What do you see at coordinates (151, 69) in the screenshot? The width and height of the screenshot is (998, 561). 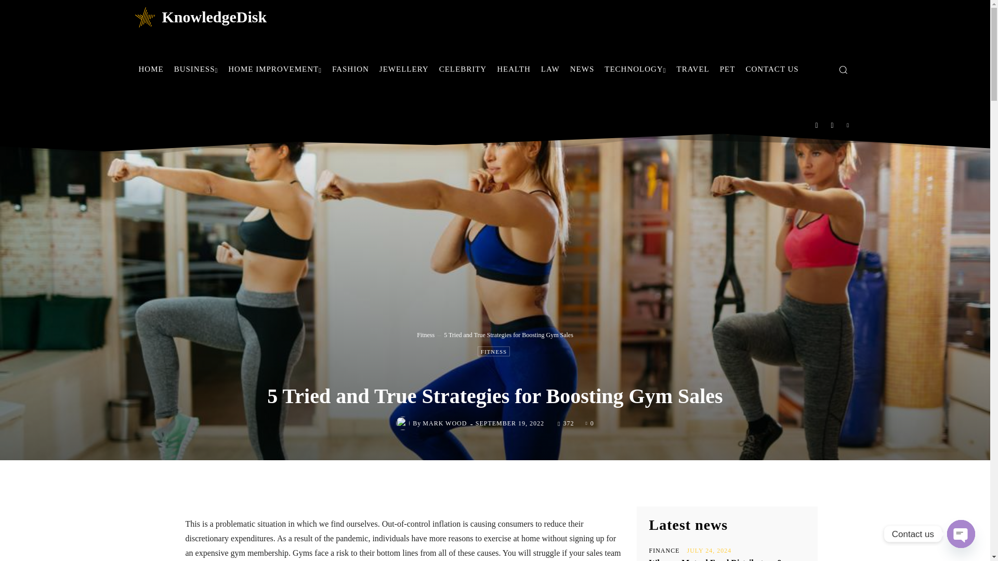 I see `HOME` at bounding box center [151, 69].